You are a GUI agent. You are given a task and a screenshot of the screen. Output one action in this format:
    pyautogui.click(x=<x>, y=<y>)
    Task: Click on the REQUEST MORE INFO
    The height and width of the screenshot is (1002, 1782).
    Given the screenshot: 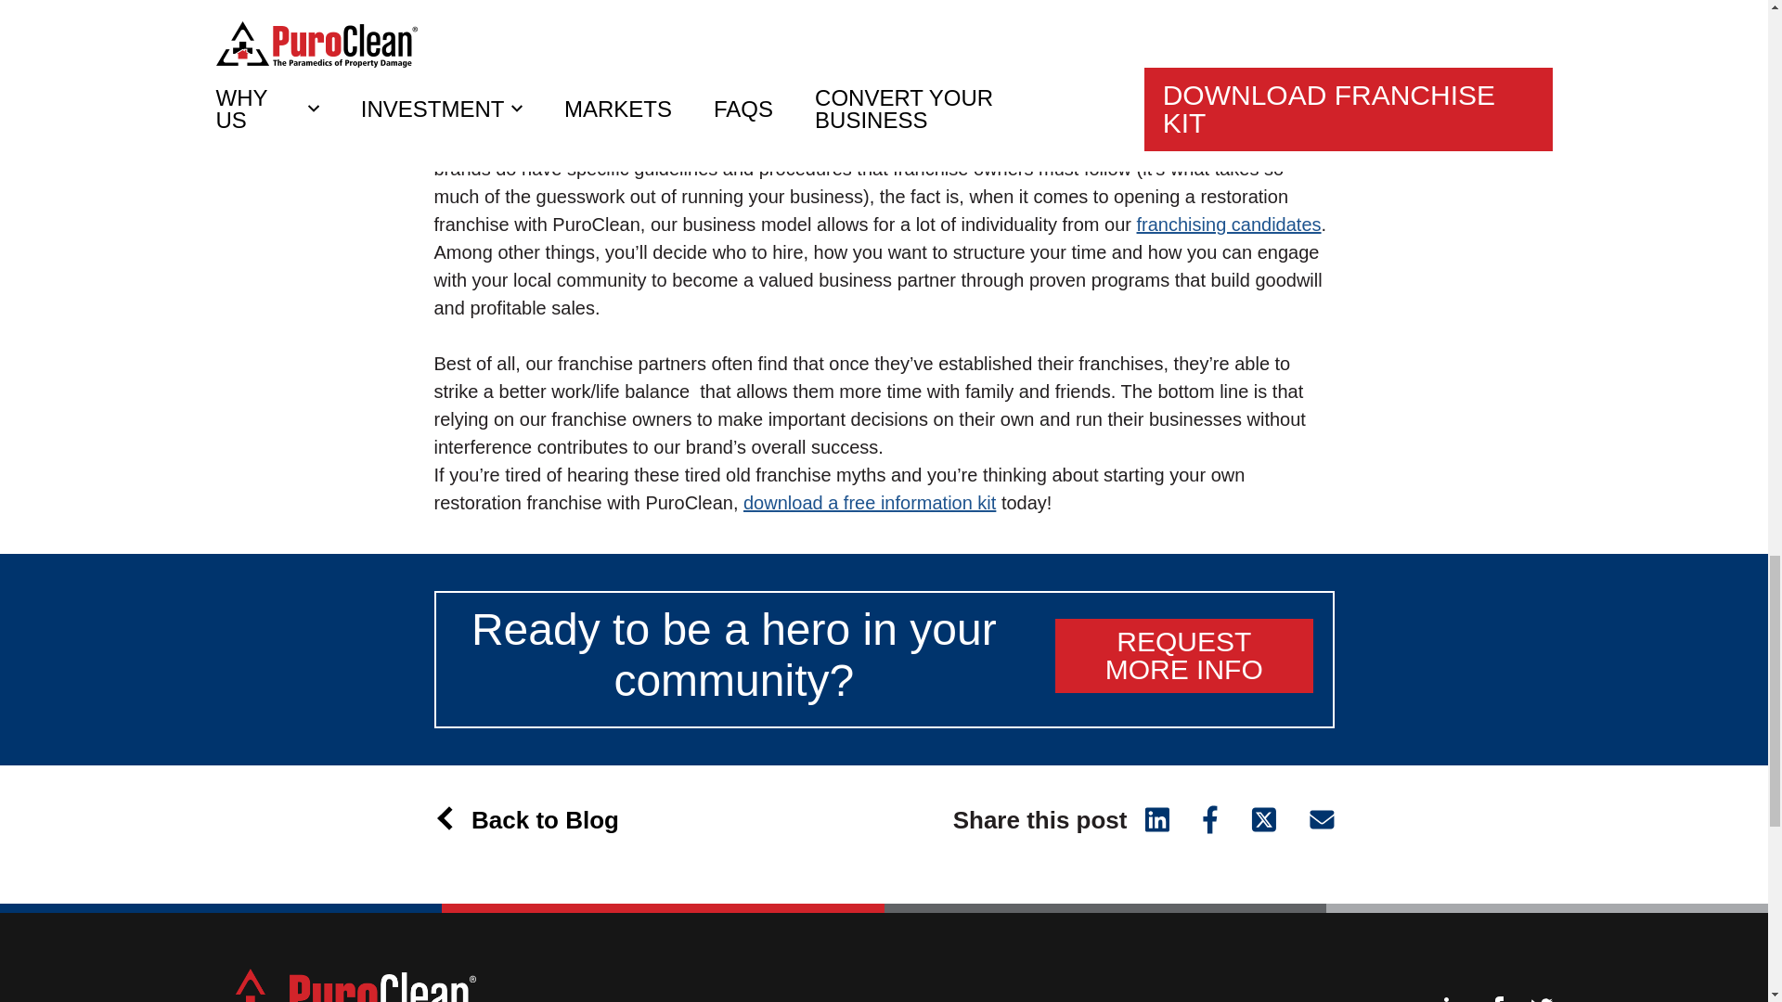 What is the action you would take?
    pyautogui.click(x=1184, y=656)
    